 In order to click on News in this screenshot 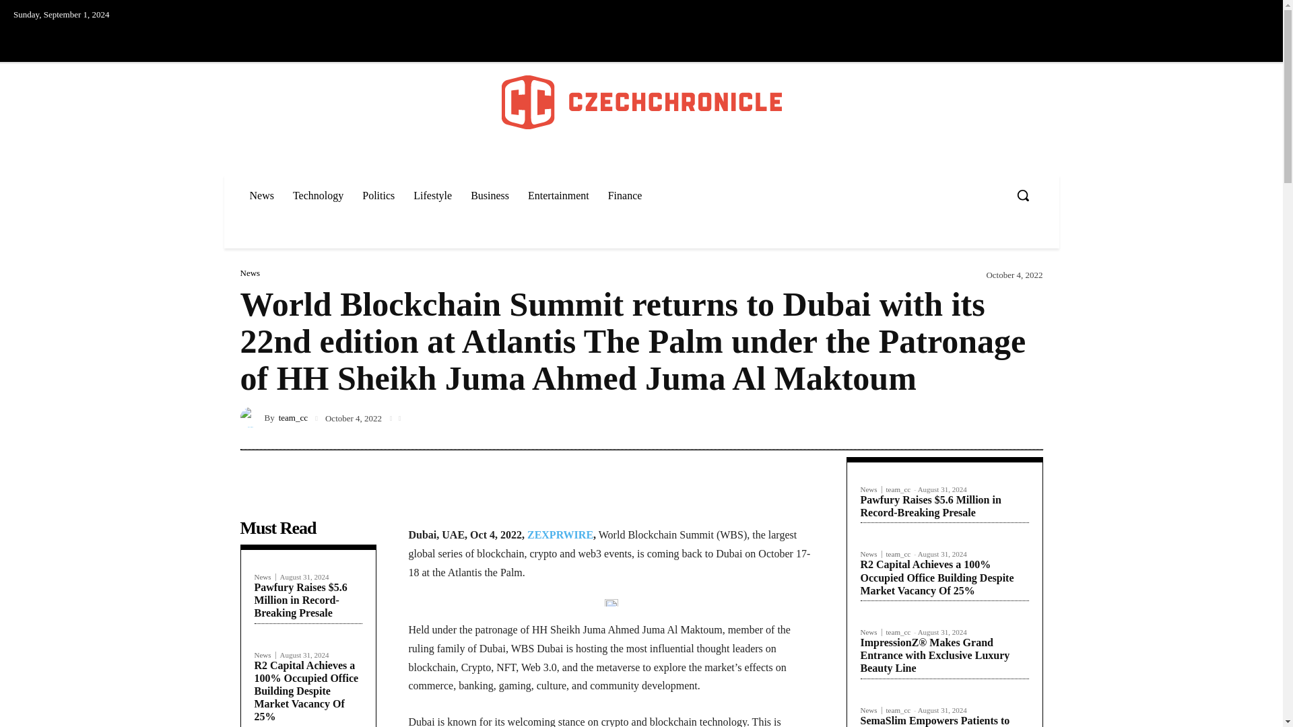, I will do `click(261, 195)`.